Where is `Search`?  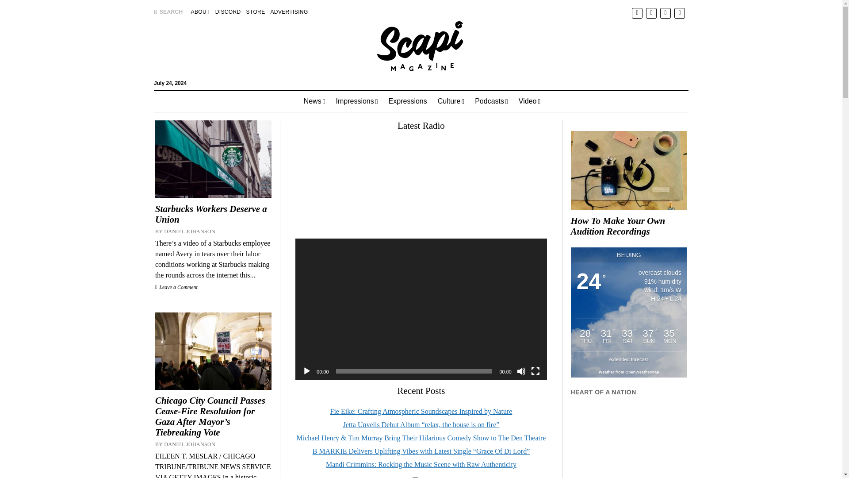
Search is located at coordinates (552, 75).